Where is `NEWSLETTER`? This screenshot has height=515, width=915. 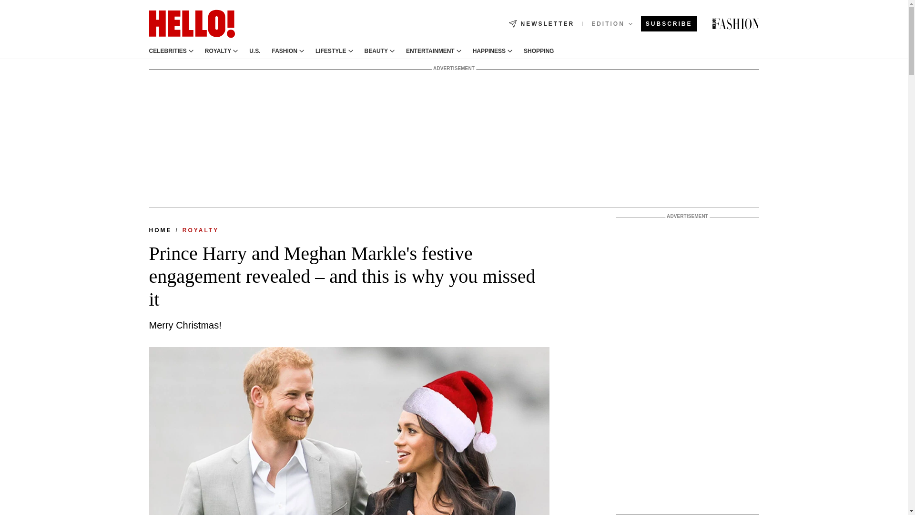
NEWSLETTER is located at coordinates (541, 24).